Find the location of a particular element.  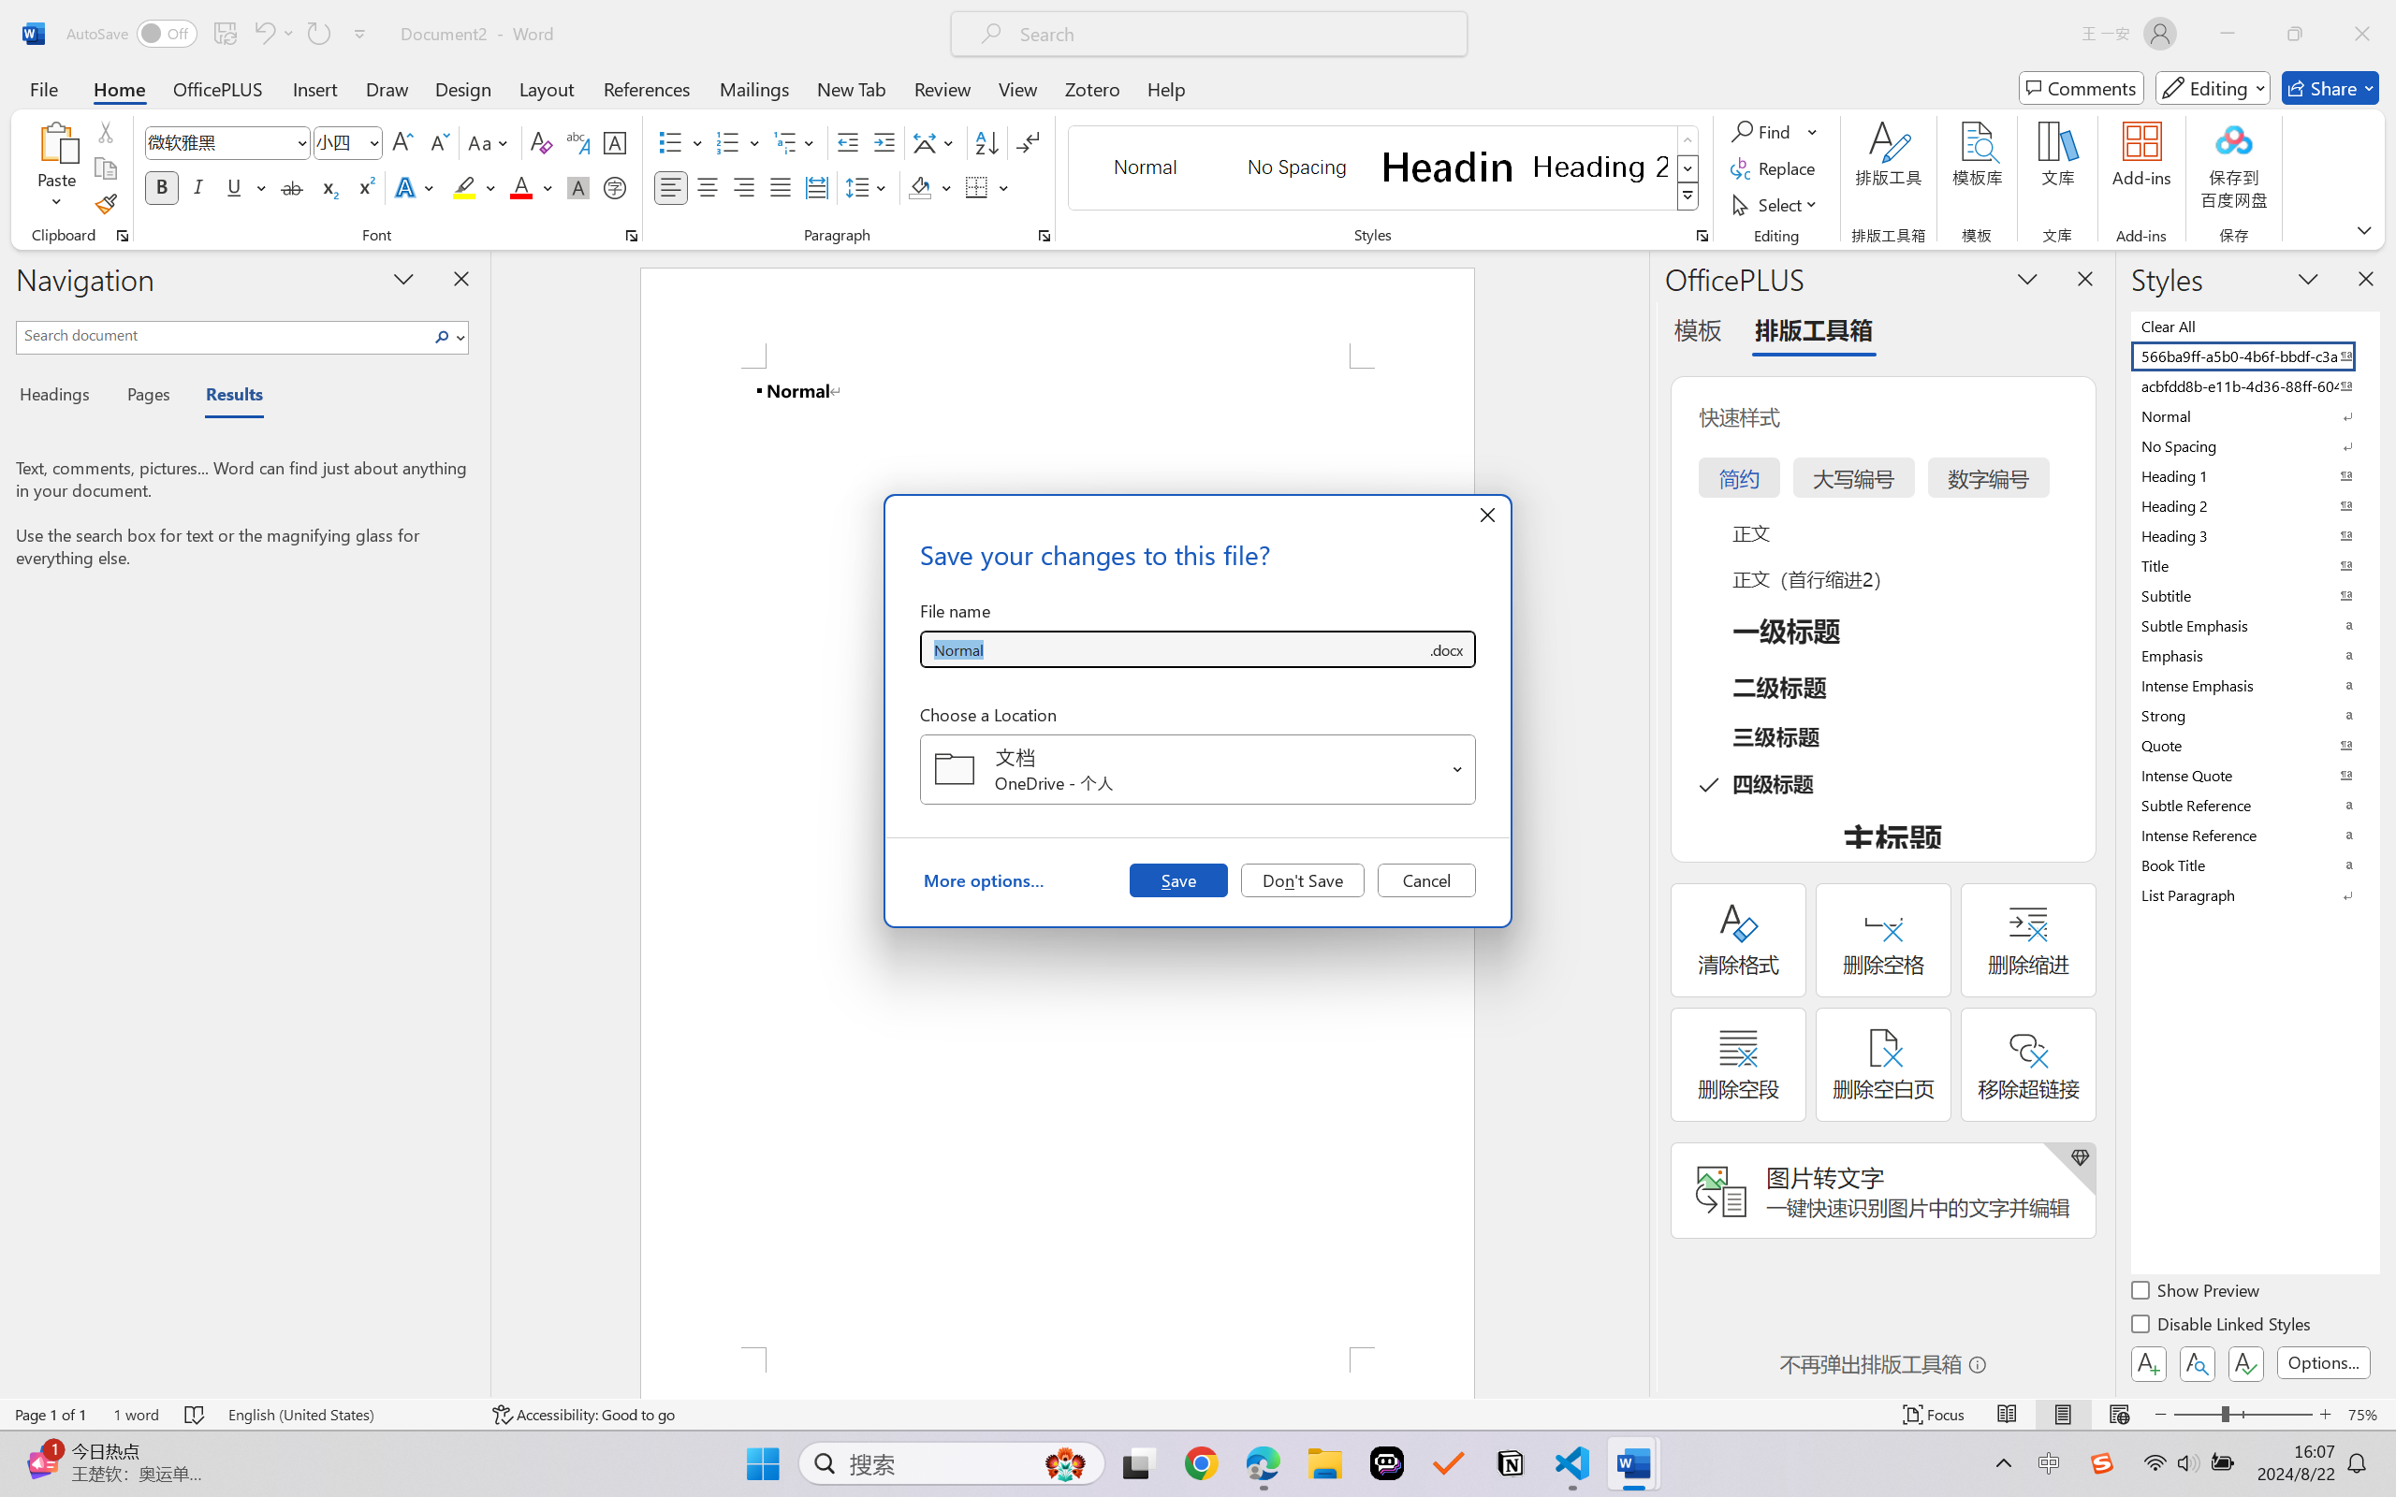

Borders is located at coordinates (977, 187).